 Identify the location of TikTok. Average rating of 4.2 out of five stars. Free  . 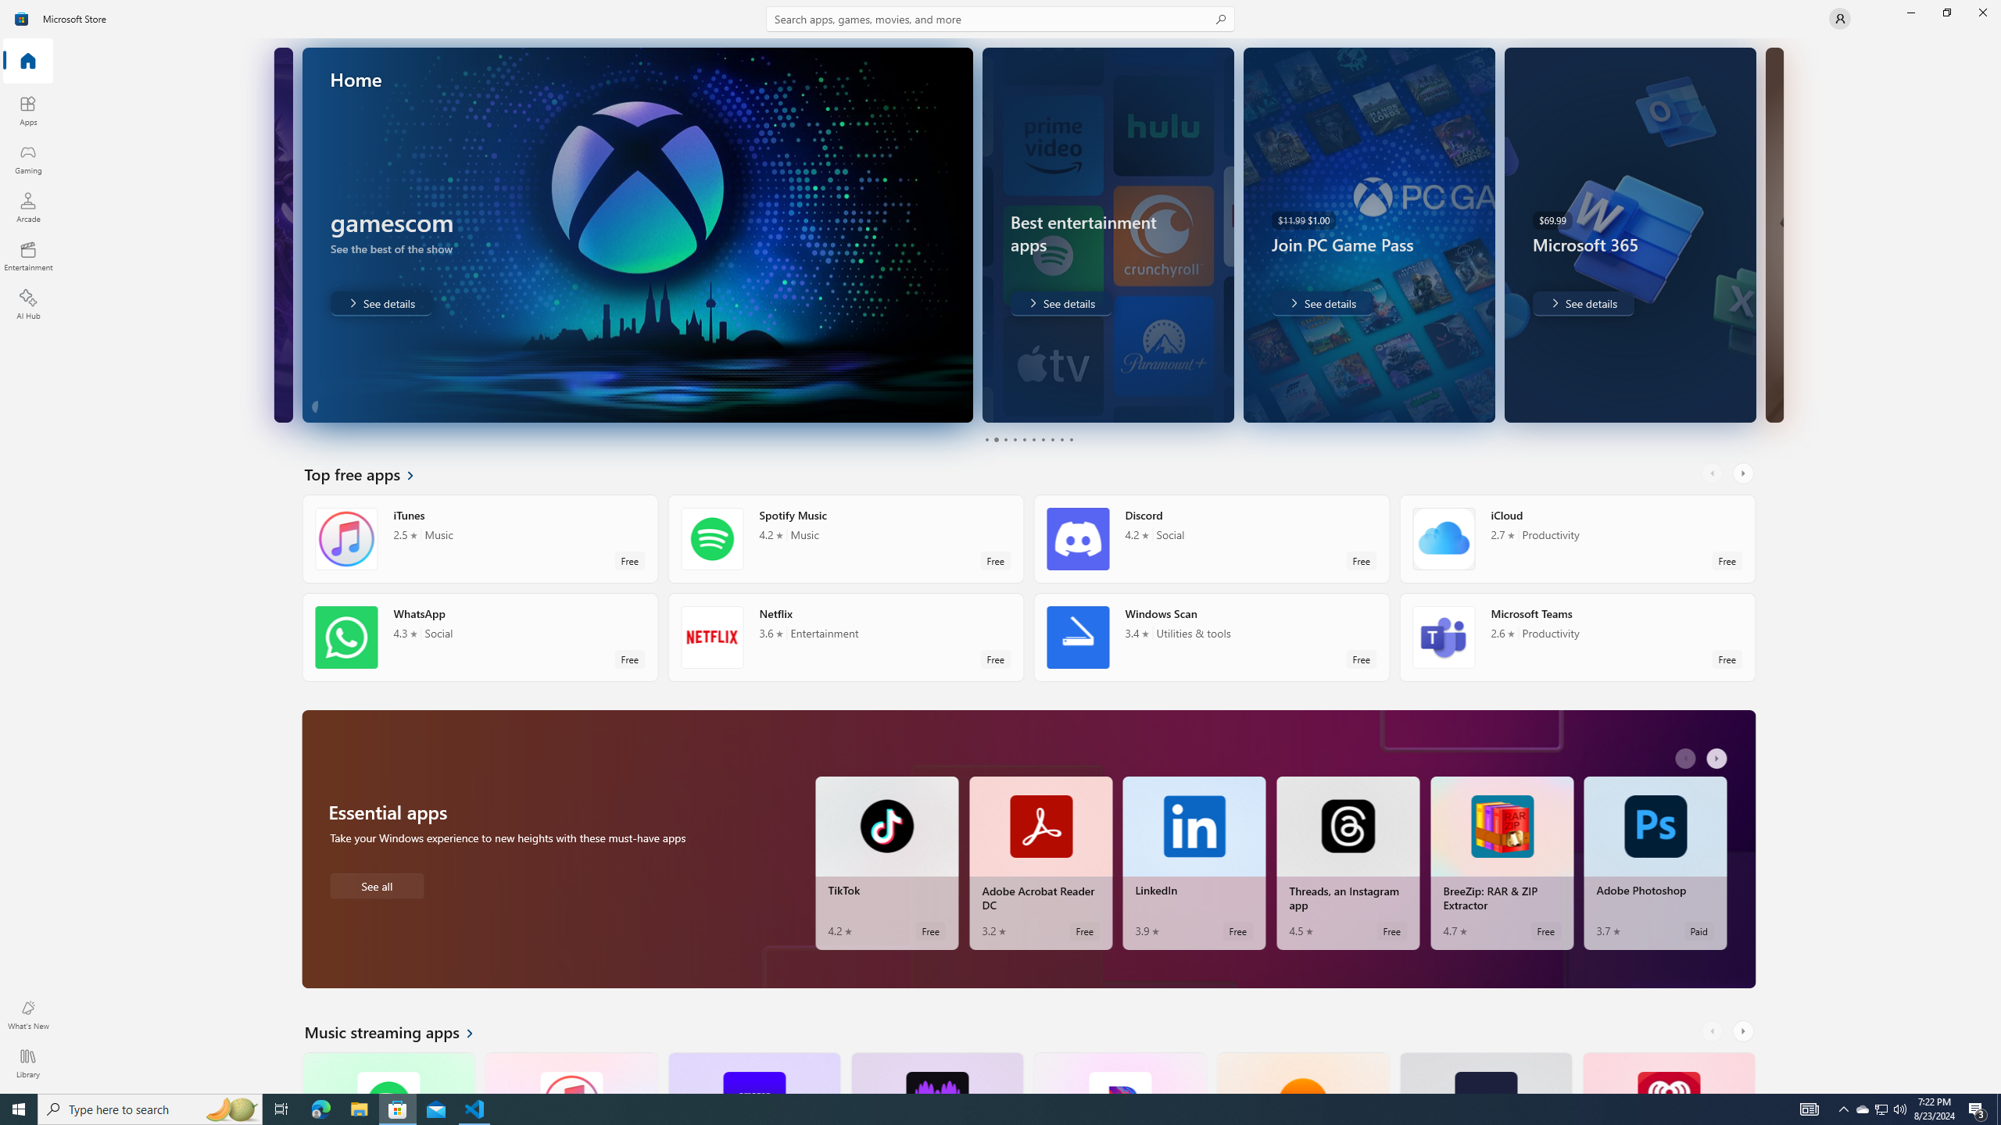
(886, 862).